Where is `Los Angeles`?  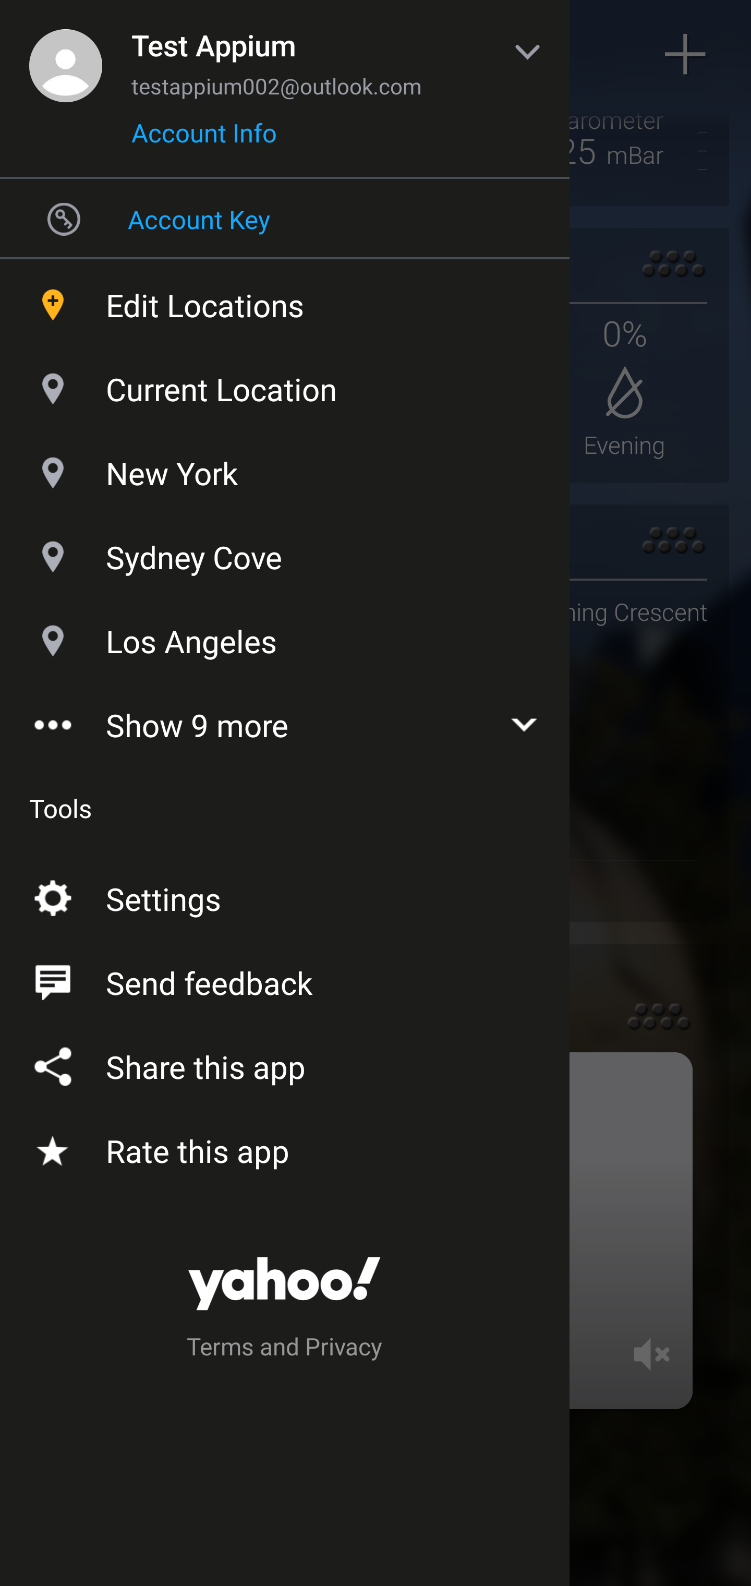 Los Angeles is located at coordinates (285, 636).